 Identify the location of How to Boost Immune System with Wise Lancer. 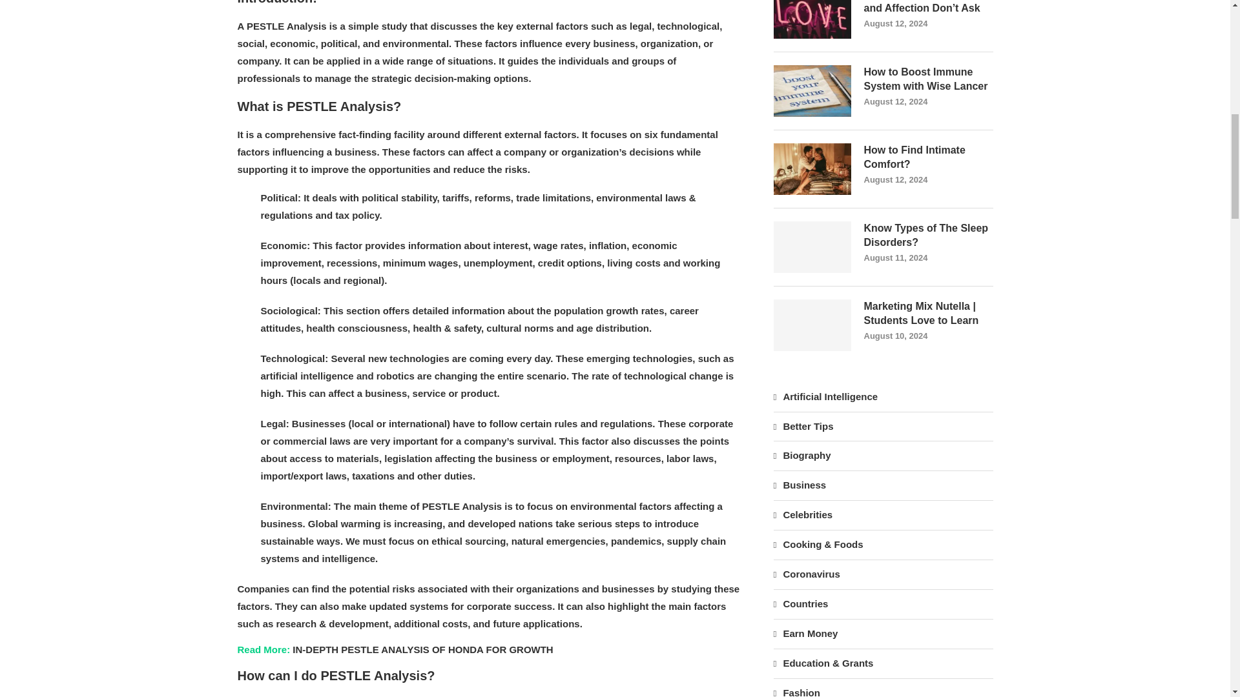
(929, 79).